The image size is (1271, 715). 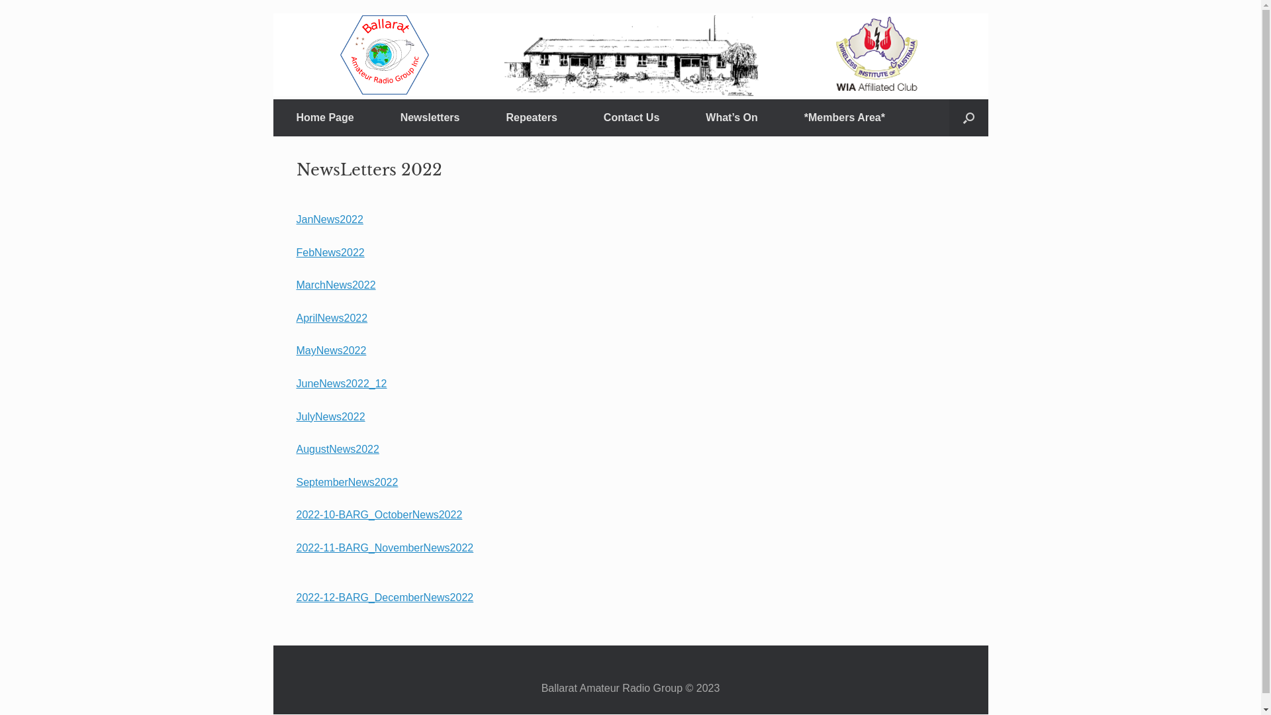 I want to click on 2022-12-BARG_DecemberNews2022, so click(x=385, y=597).